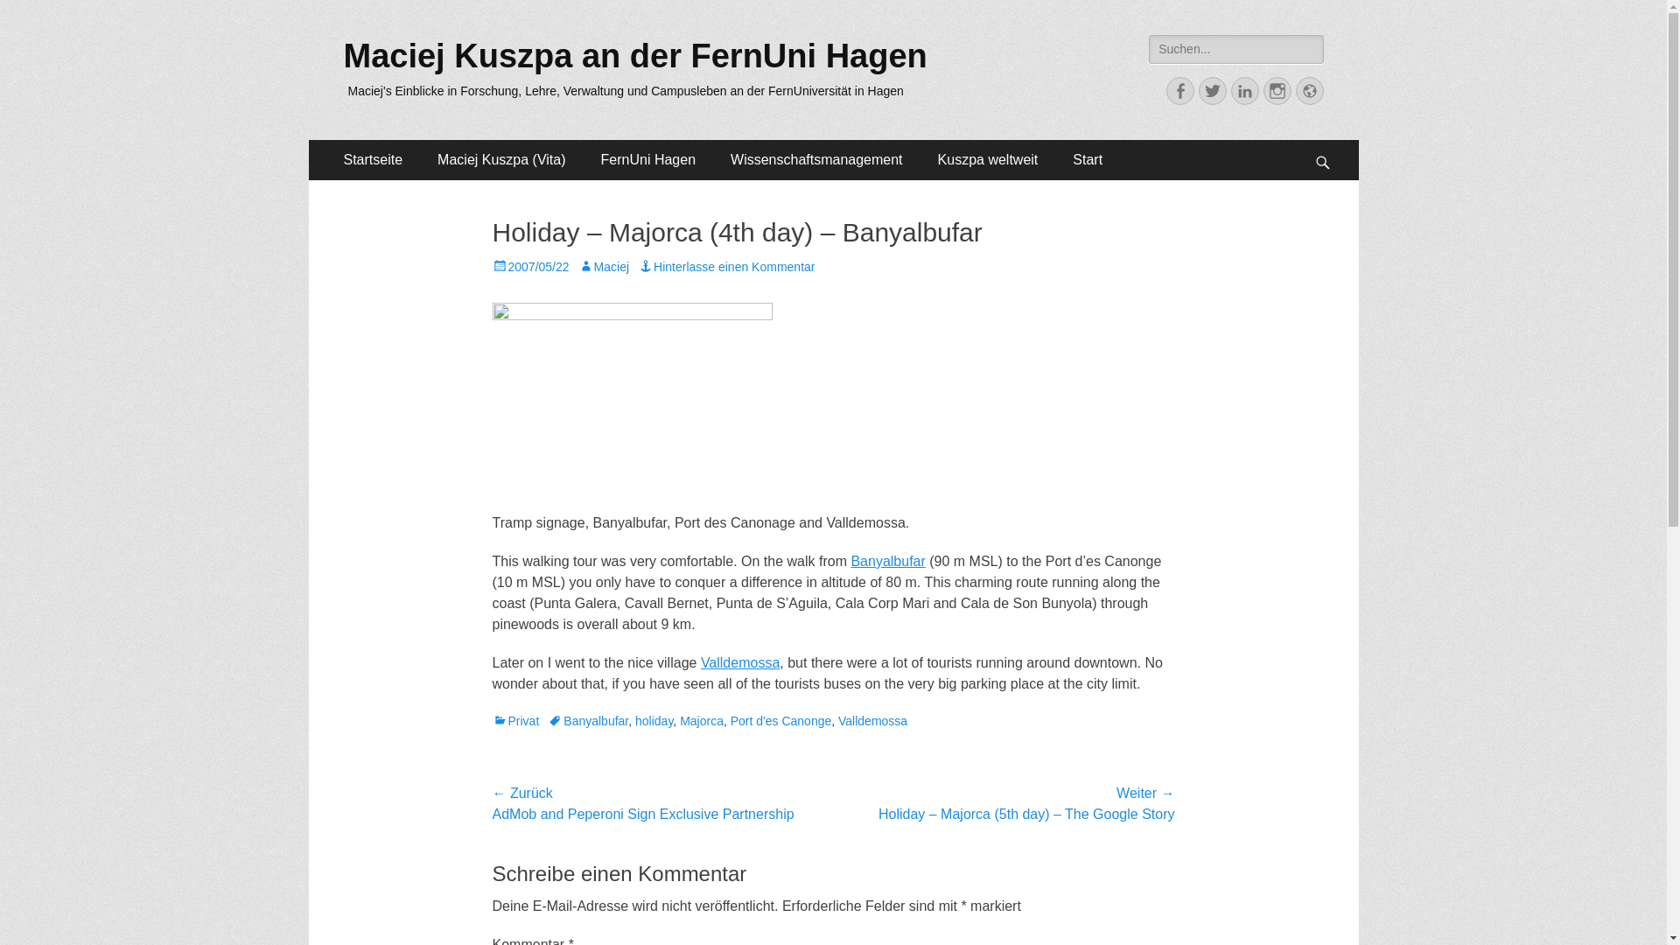  What do you see at coordinates (36, 16) in the screenshot?
I see `Suche` at bounding box center [36, 16].